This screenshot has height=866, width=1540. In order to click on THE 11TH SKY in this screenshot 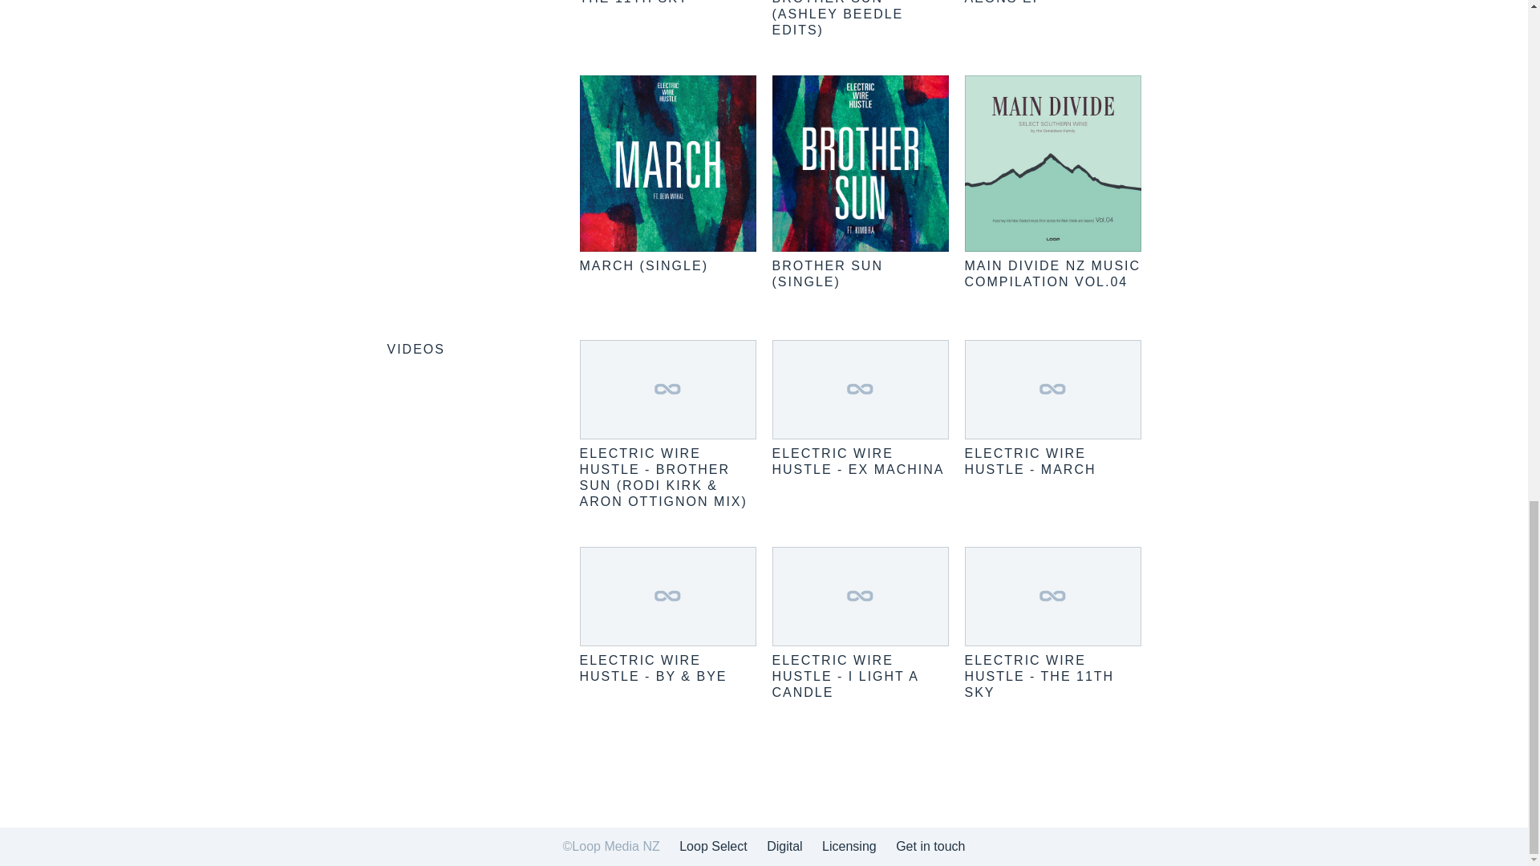, I will do `click(634, 2)`.